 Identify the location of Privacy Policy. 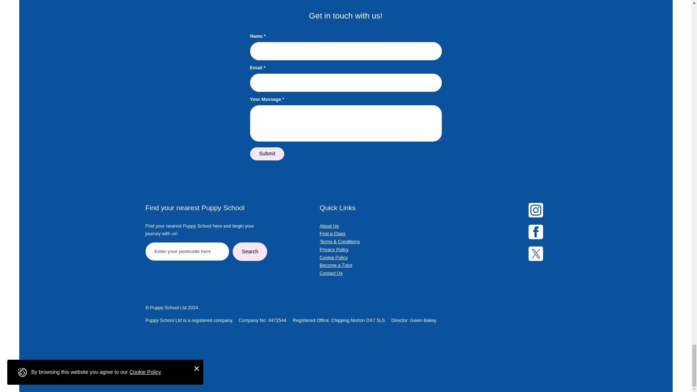
(334, 250).